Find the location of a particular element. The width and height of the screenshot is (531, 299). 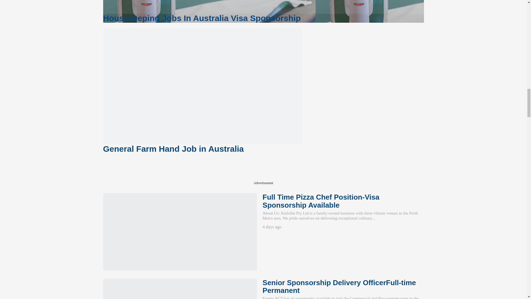

Senior Sponsorship Delivery OfficerFull-time Permanent is located at coordinates (180, 289).